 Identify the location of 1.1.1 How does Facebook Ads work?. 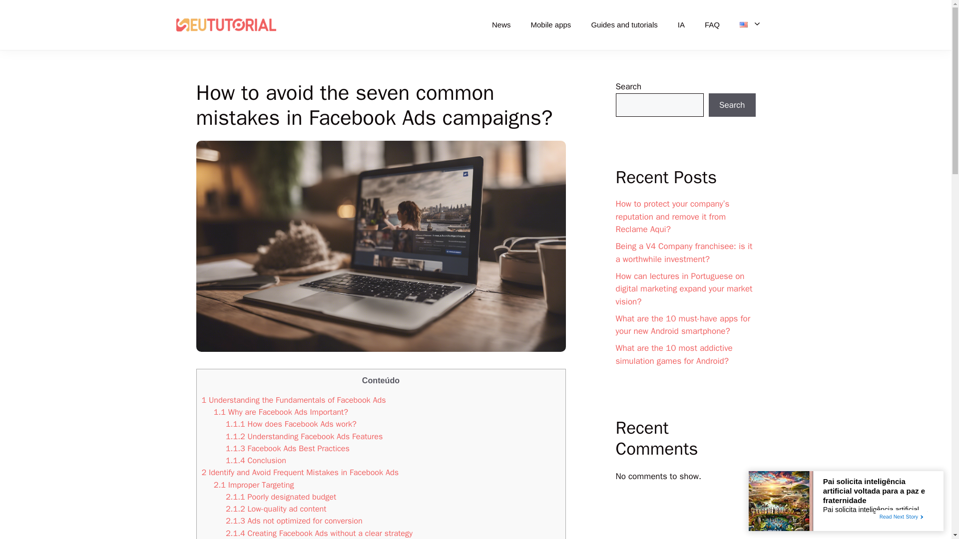
(291, 424).